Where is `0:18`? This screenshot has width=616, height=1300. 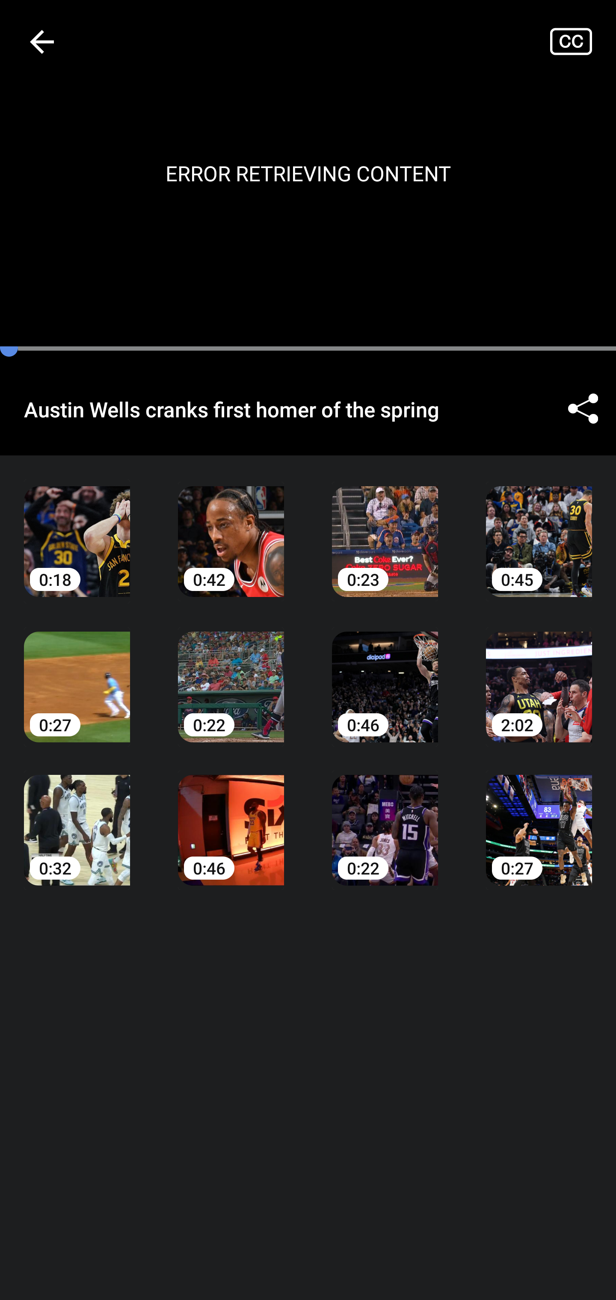 0:18 is located at coordinates (77, 529).